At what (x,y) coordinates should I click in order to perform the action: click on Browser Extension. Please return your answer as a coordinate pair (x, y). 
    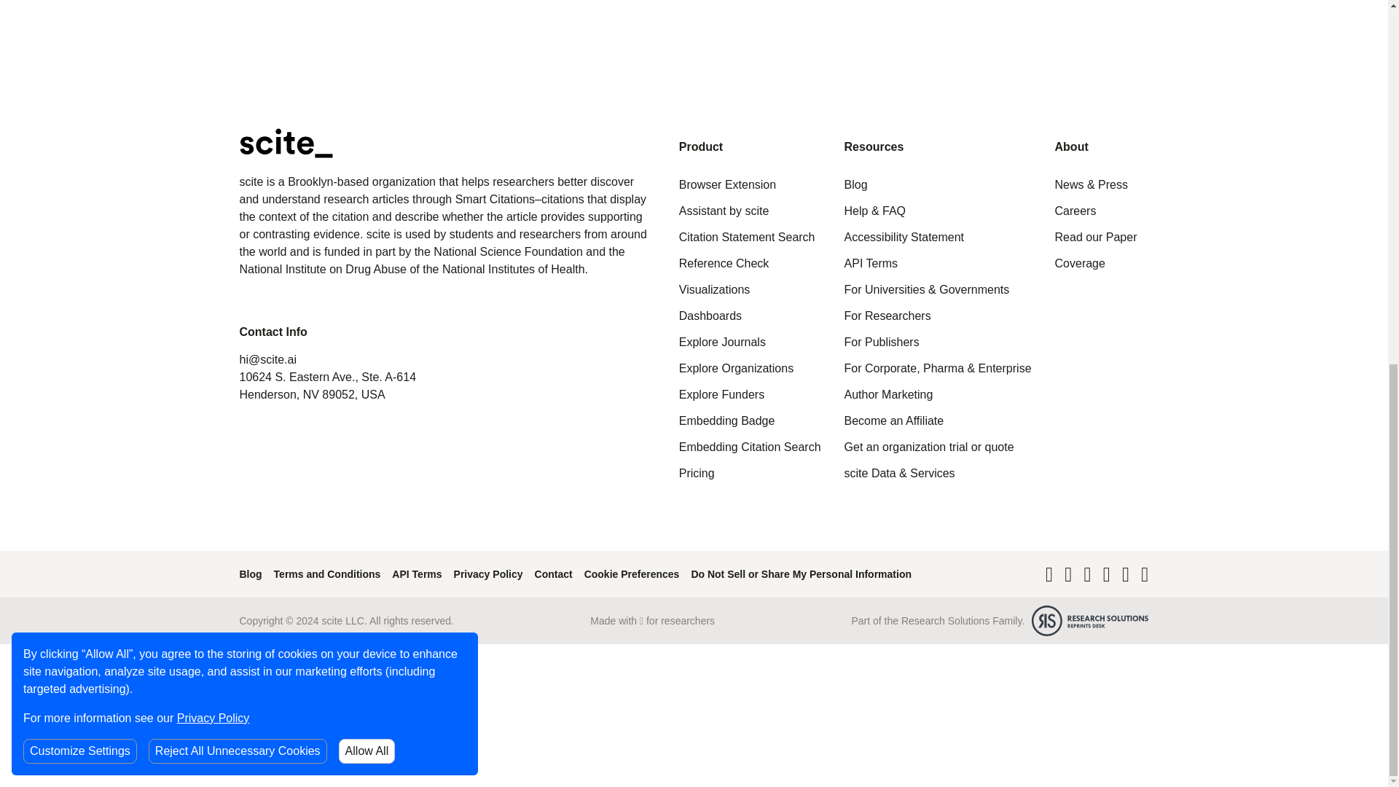
    Looking at the image, I should click on (727, 185).